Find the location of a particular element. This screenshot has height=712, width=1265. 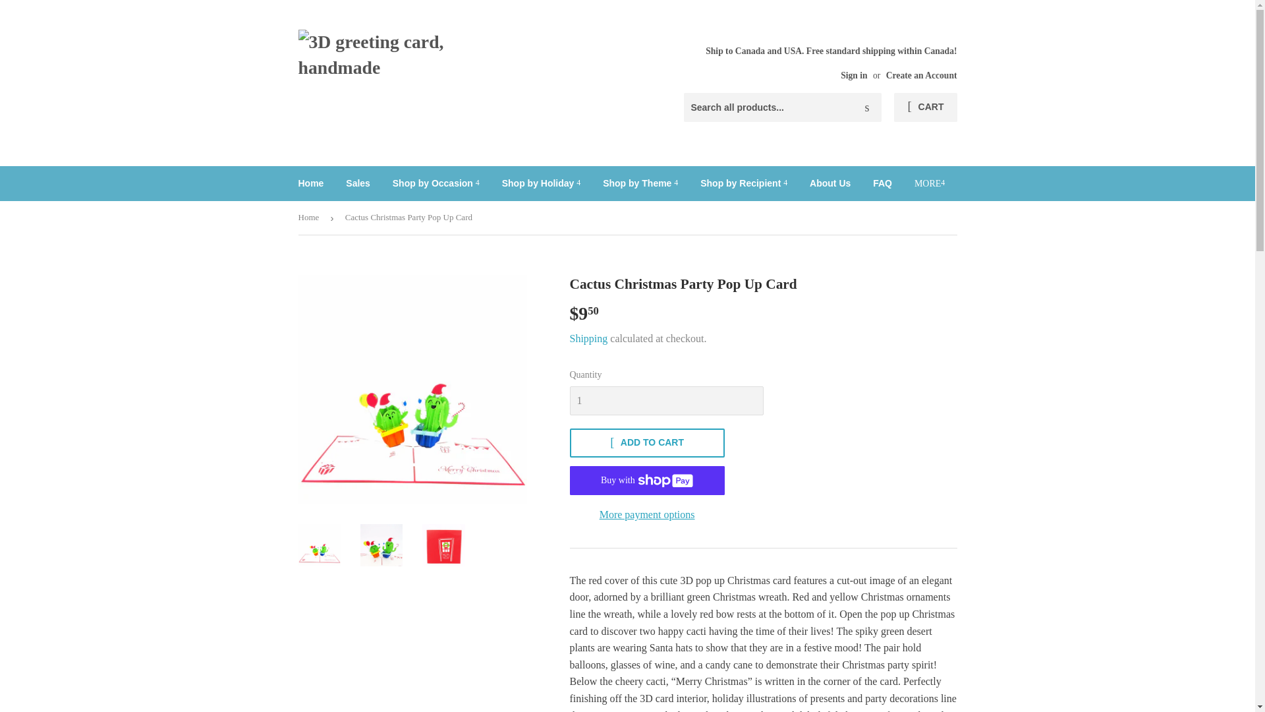

CART is located at coordinates (925, 107).